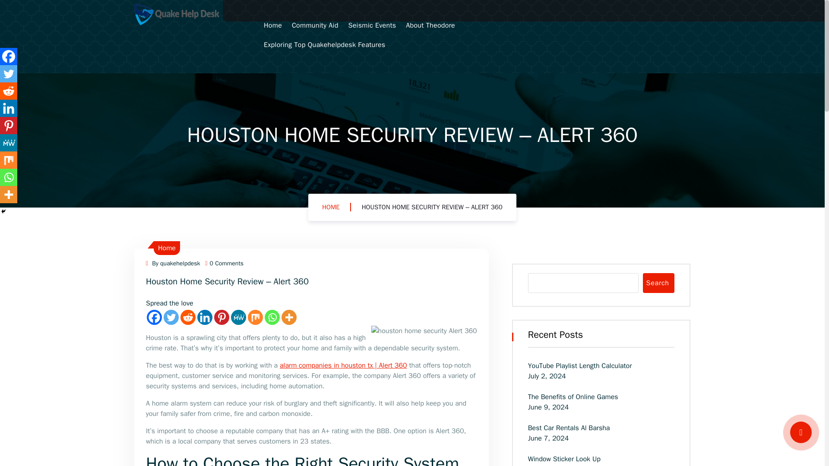 This screenshot has width=829, height=466. Describe the element at coordinates (315, 25) in the screenshot. I see `Community Aid` at that location.